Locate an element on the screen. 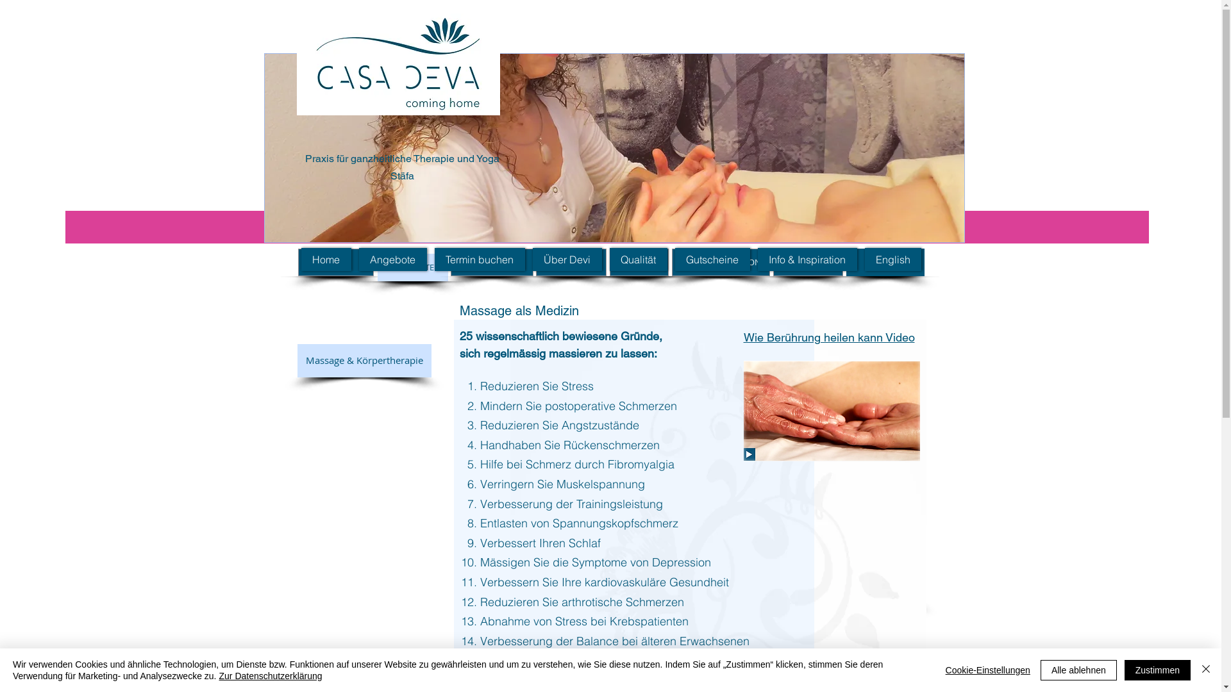  KONTAKT is located at coordinates (491, 263).